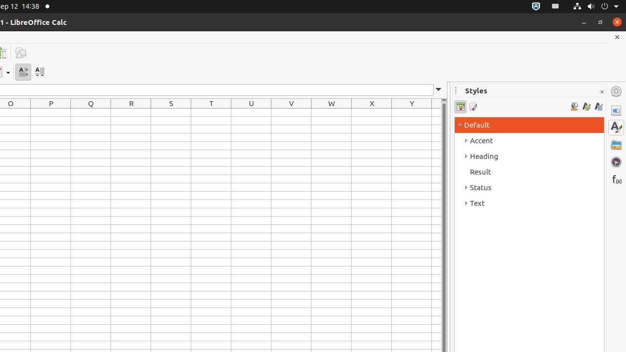 The height and width of the screenshot is (352, 626). What do you see at coordinates (412, 112) in the screenshot?
I see `Y1` at bounding box center [412, 112].